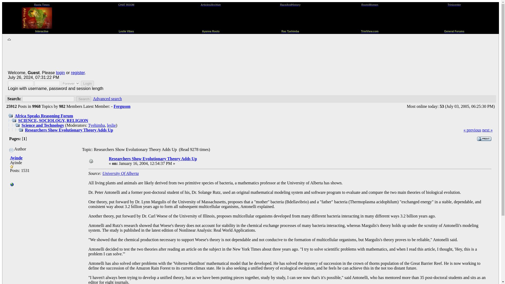 This screenshot has width=505, height=284. What do you see at coordinates (370, 31) in the screenshot?
I see `TriniView.com` at bounding box center [370, 31].